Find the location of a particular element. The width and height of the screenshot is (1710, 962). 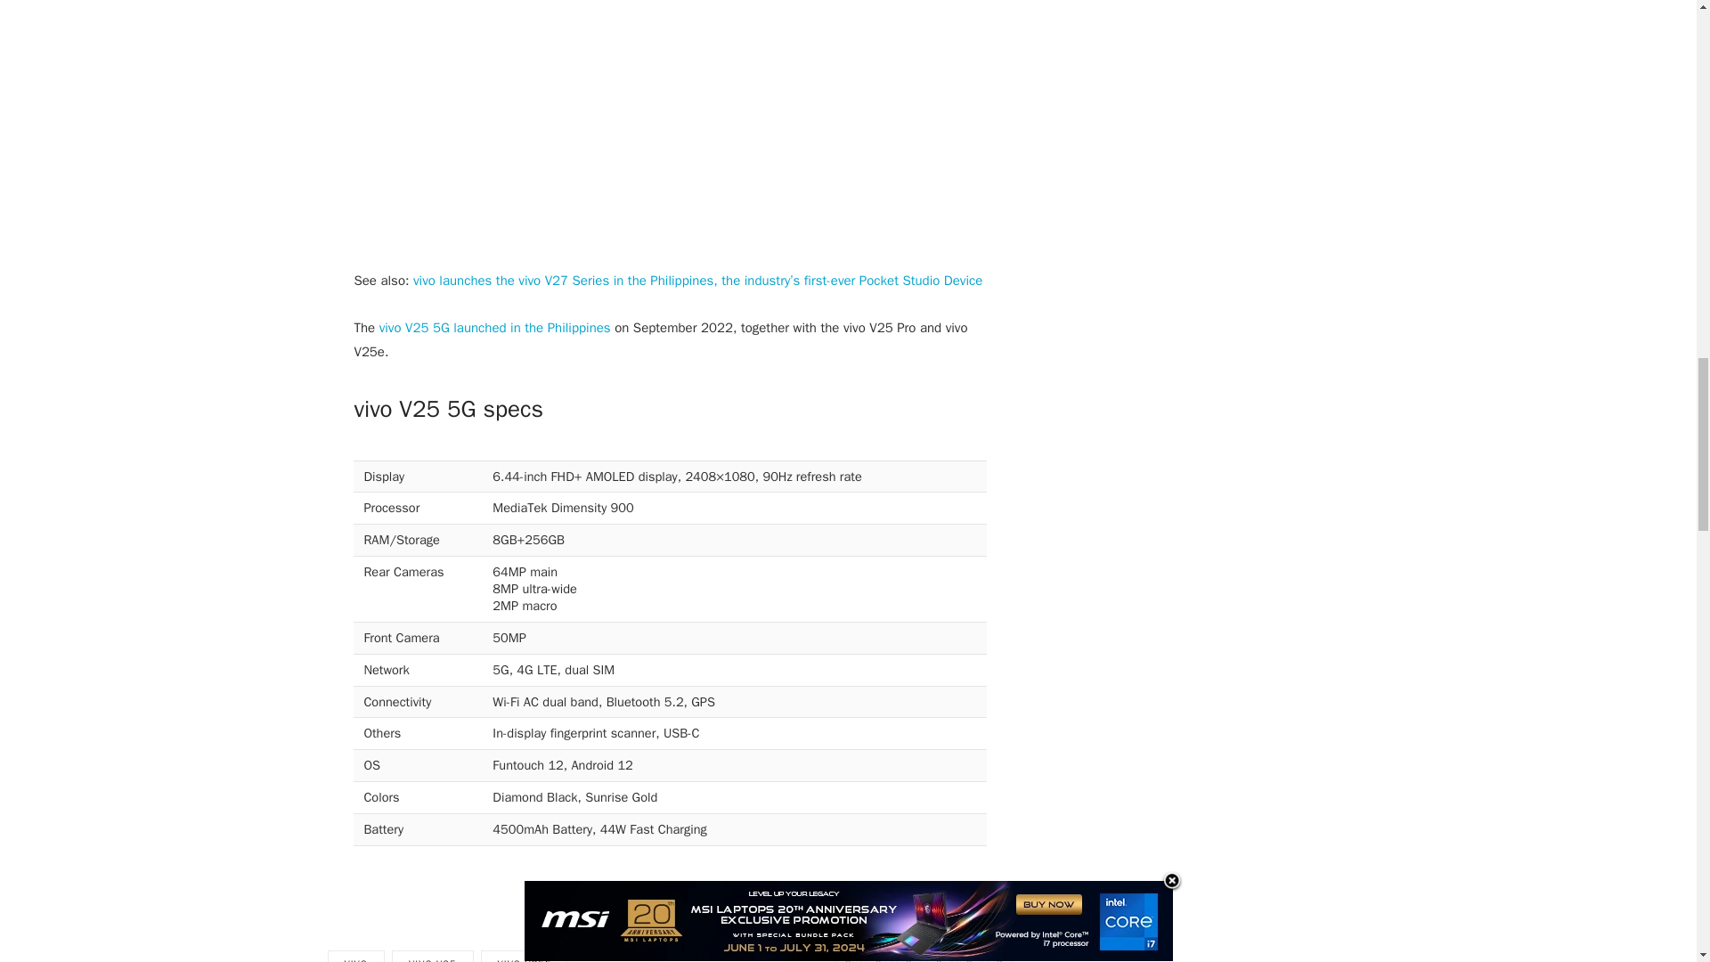

Email is located at coordinates (999, 957).